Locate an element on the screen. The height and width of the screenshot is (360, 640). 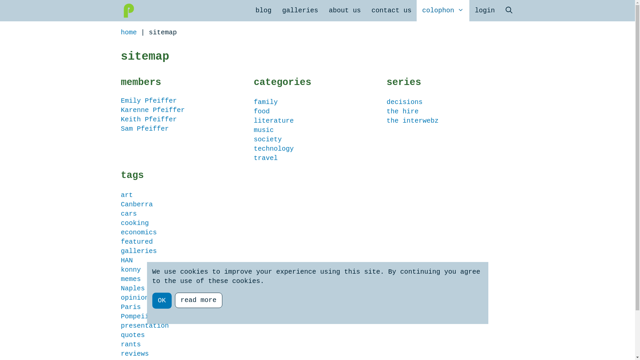
featured is located at coordinates (137, 242).